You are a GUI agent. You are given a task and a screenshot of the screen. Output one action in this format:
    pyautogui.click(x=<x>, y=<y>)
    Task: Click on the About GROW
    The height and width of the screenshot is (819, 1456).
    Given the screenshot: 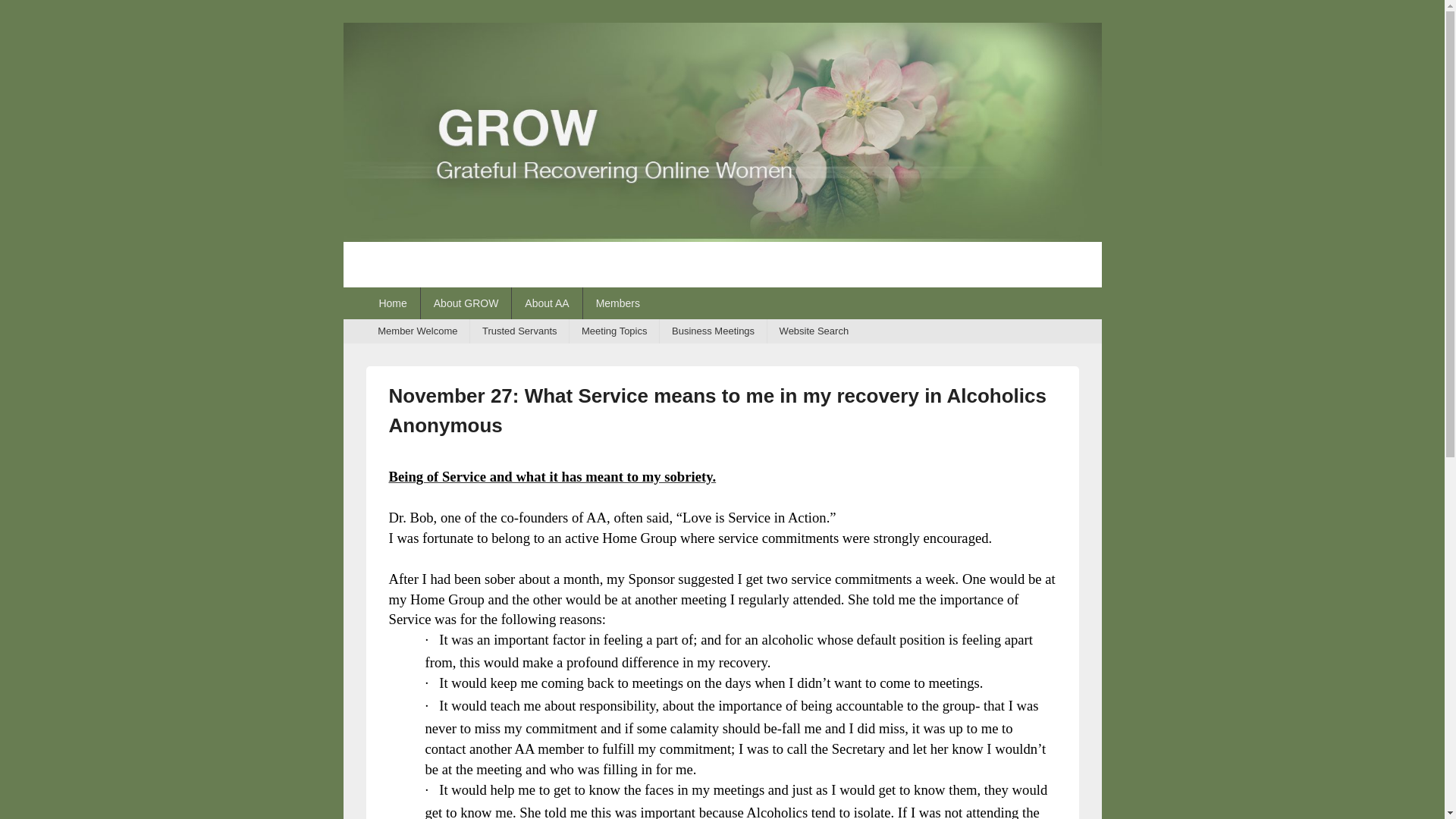 What is the action you would take?
    pyautogui.click(x=466, y=303)
    